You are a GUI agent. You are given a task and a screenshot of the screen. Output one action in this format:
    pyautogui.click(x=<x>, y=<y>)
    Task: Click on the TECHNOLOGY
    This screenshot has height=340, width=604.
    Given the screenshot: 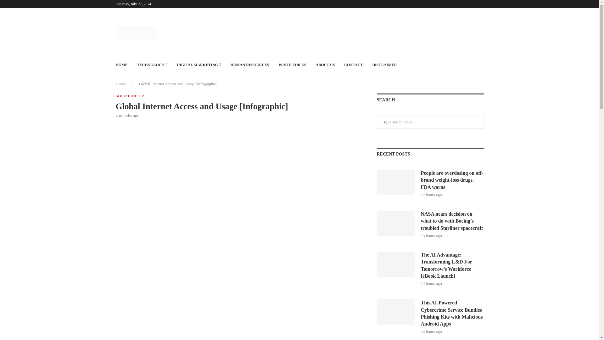 What is the action you would take?
    pyautogui.click(x=152, y=65)
    